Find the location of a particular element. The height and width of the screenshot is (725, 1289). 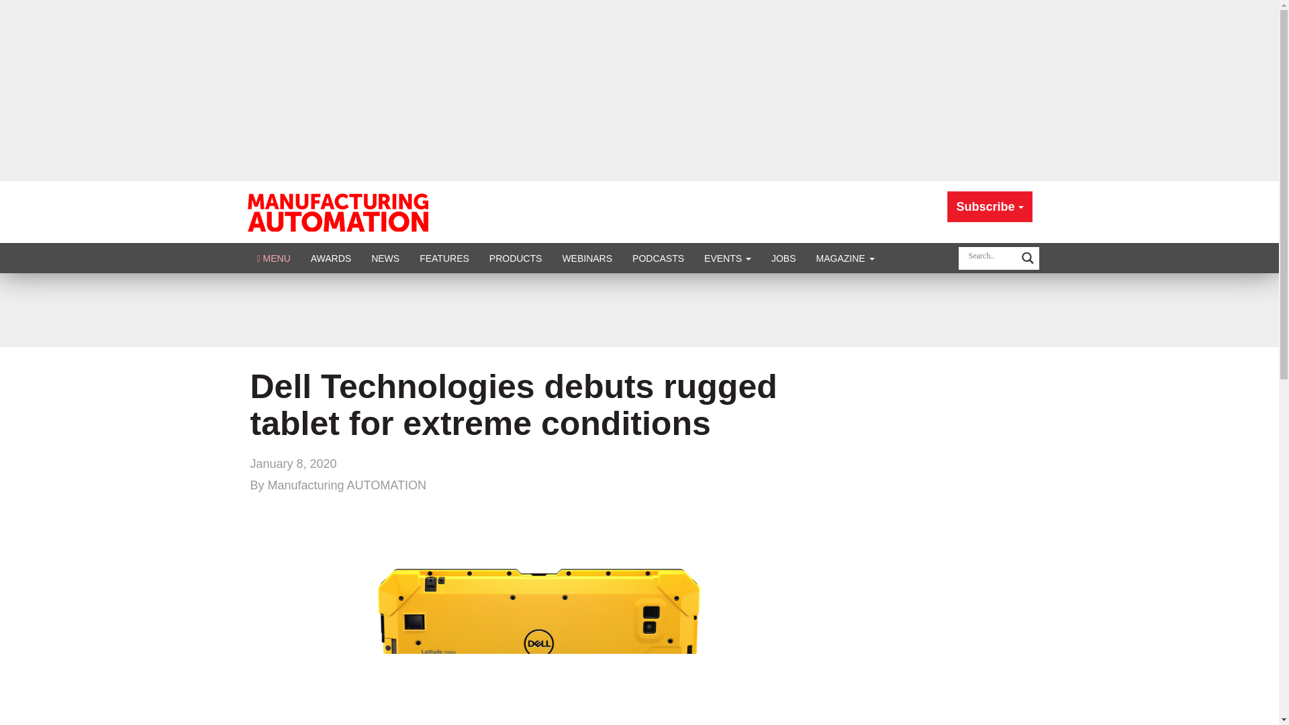

MAGAZINE is located at coordinates (845, 258).